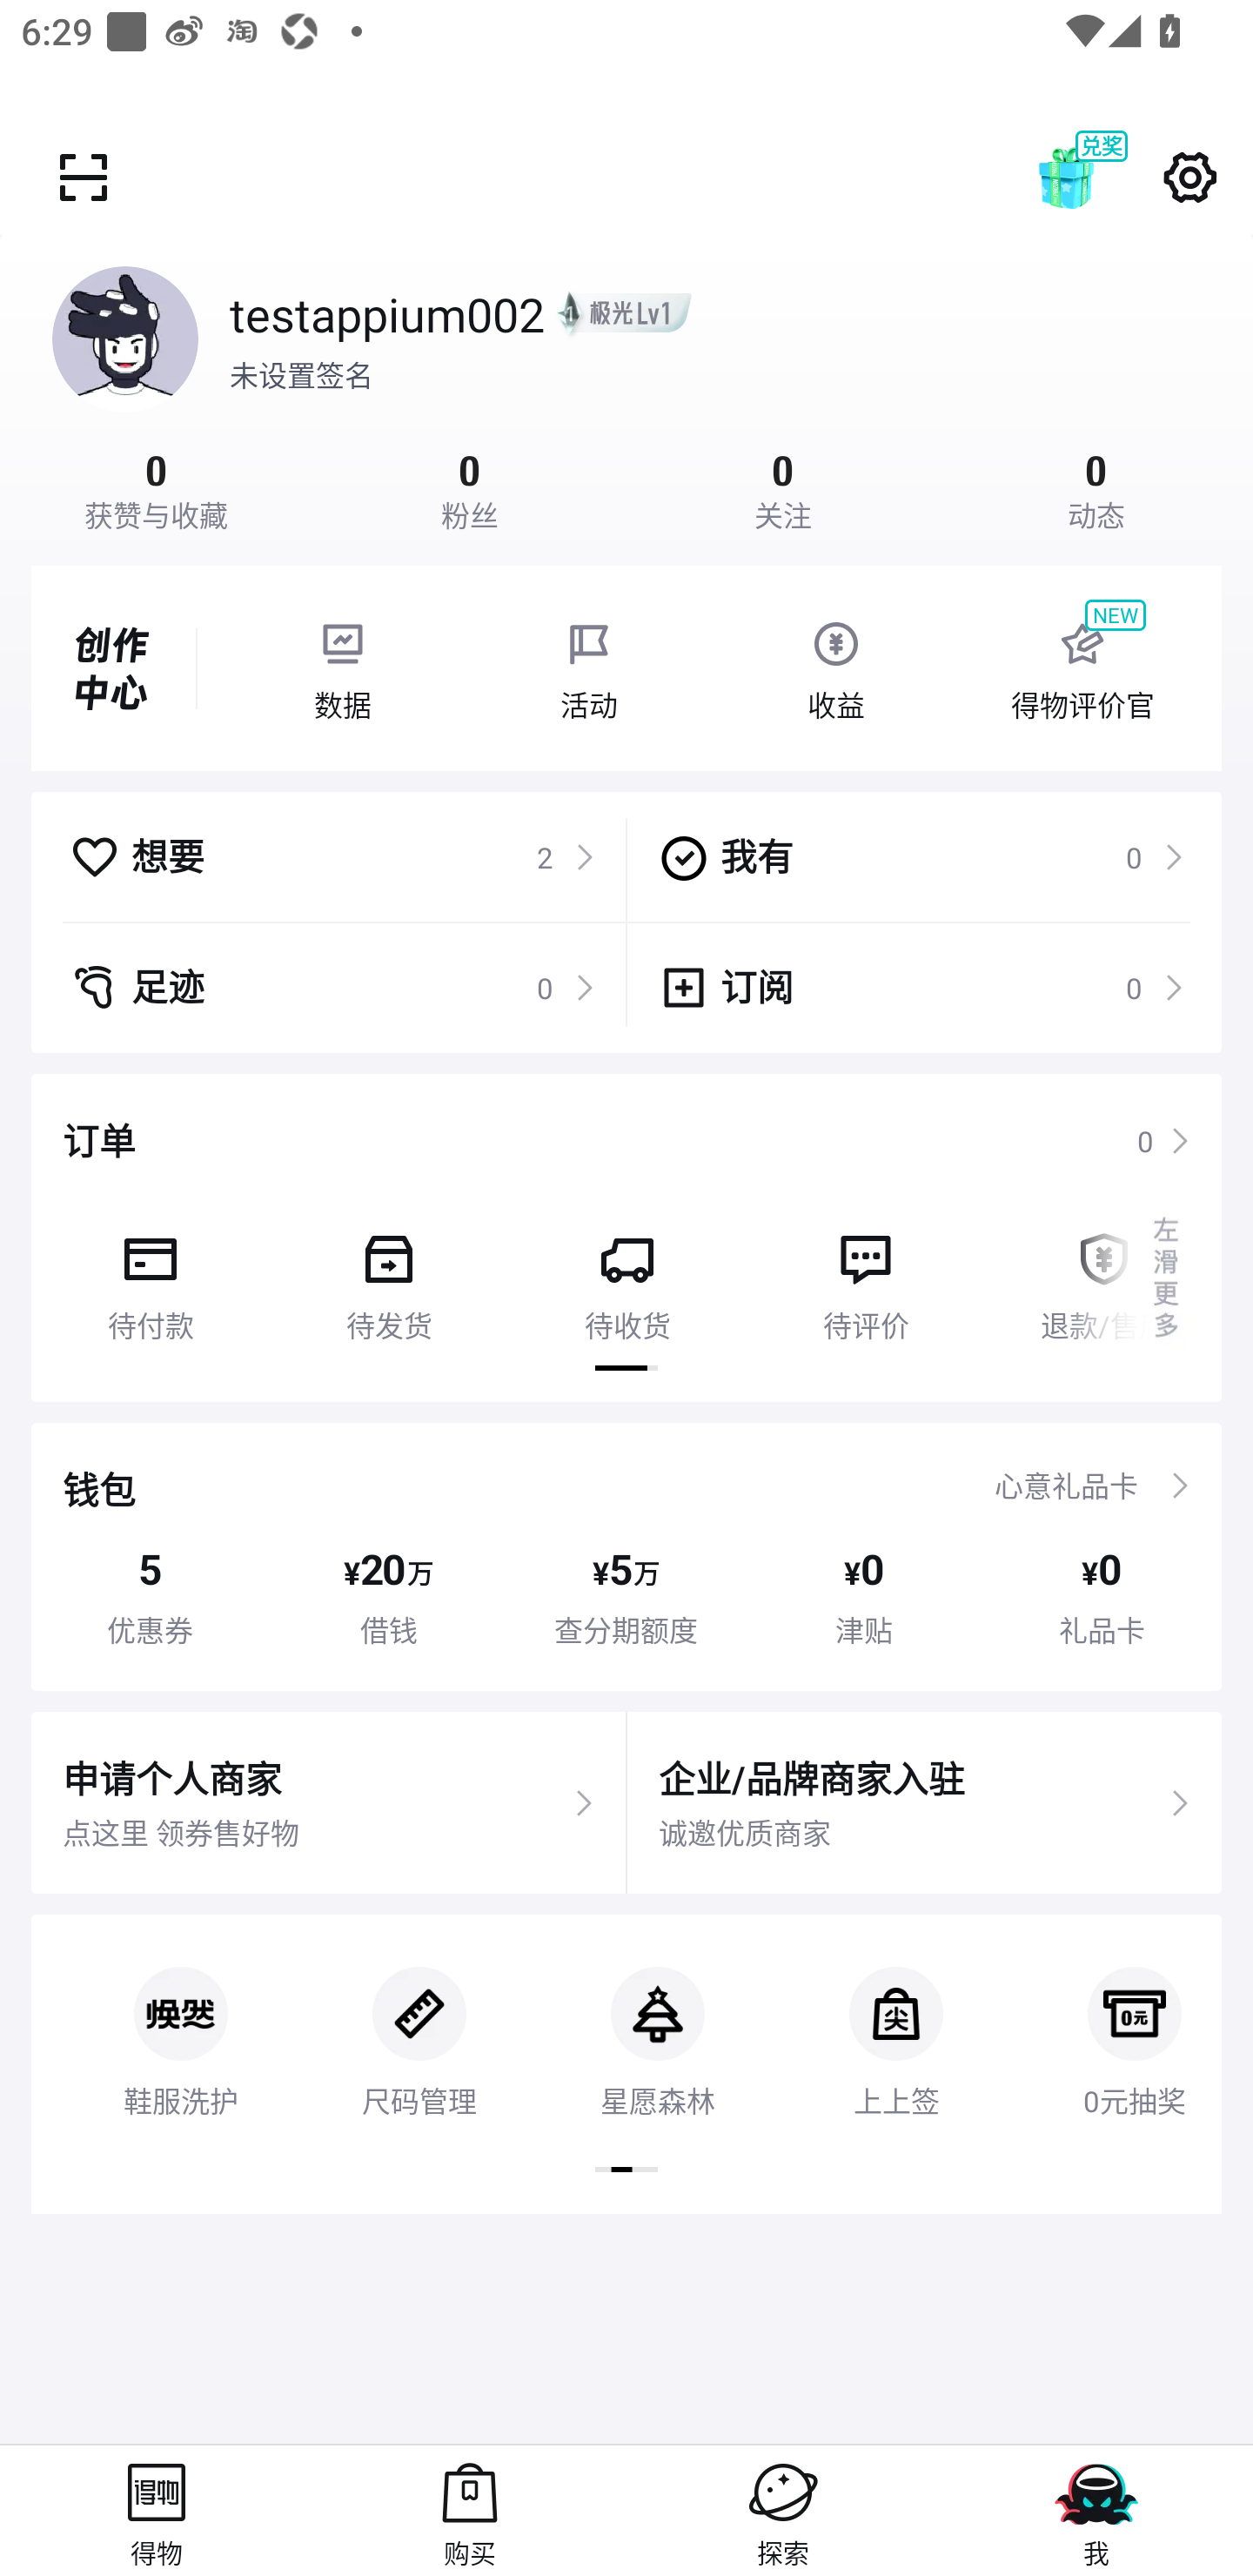 Image resolution: width=1253 pixels, height=2576 pixels. What do you see at coordinates (1118, 2017) in the screenshot?
I see `0元抽奖` at bounding box center [1118, 2017].